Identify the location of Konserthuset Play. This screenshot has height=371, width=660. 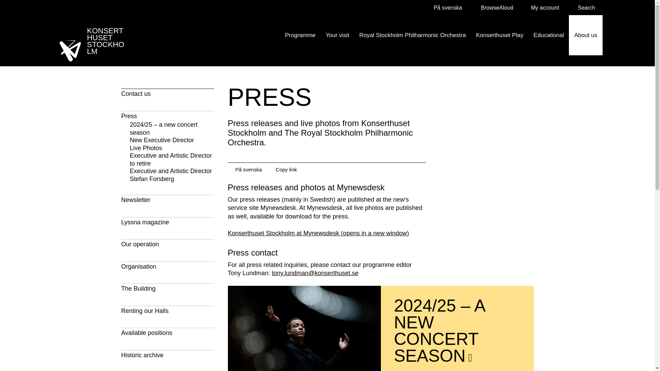
(500, 35).